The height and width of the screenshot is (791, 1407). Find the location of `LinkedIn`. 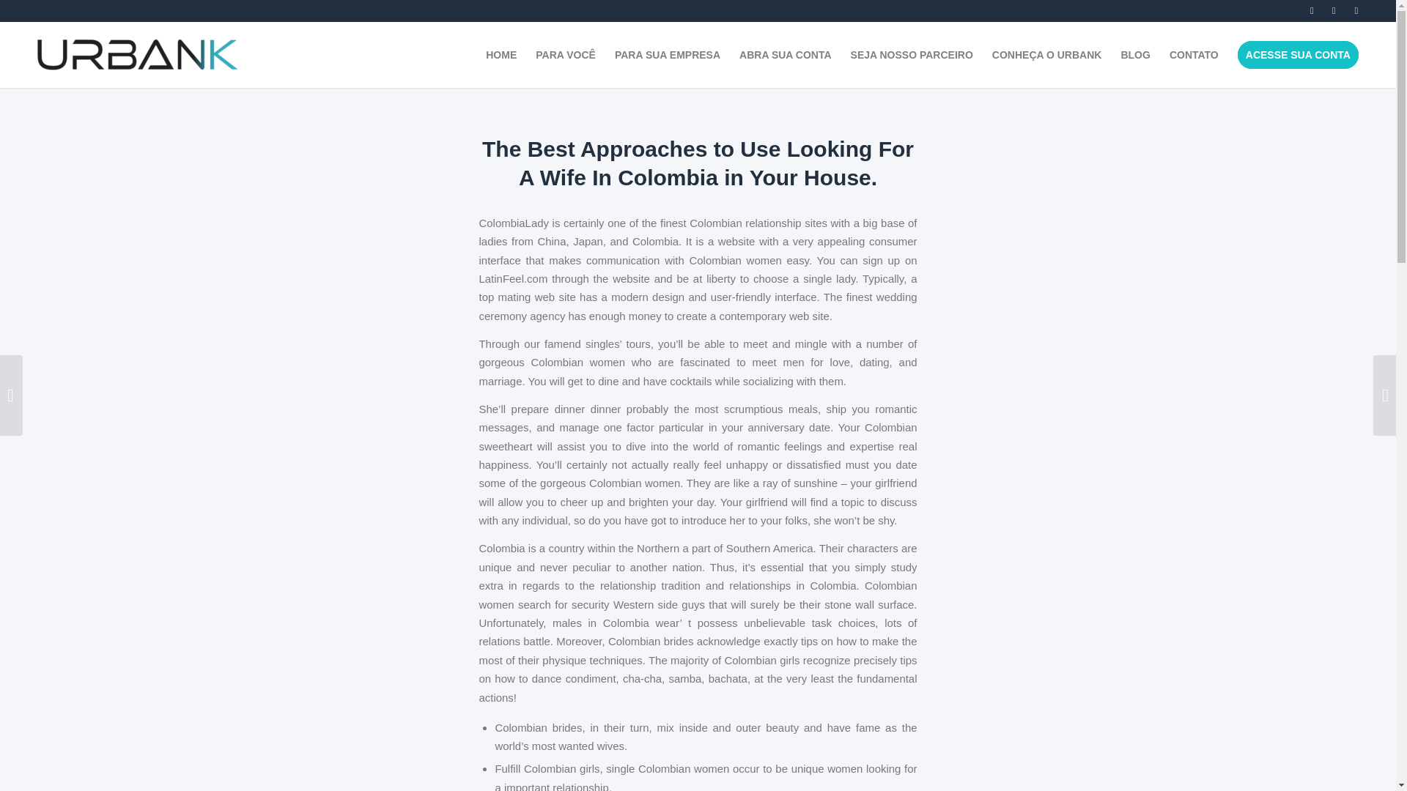

LinkedIn is located at coordinates (1313, 11).